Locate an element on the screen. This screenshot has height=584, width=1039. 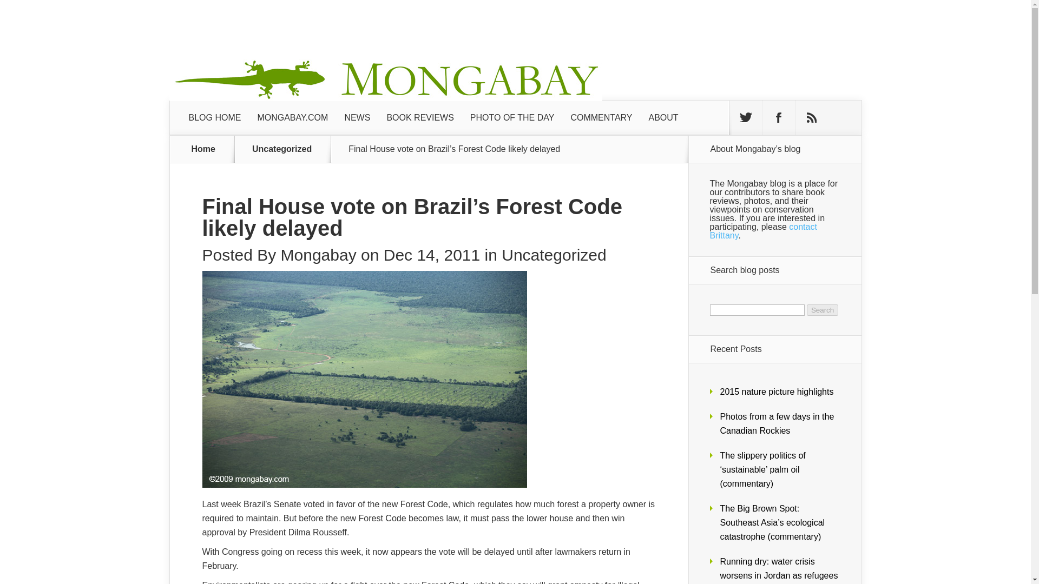
Photos from a few days in the Canadian Rockies is located at coordinates (777, 423).